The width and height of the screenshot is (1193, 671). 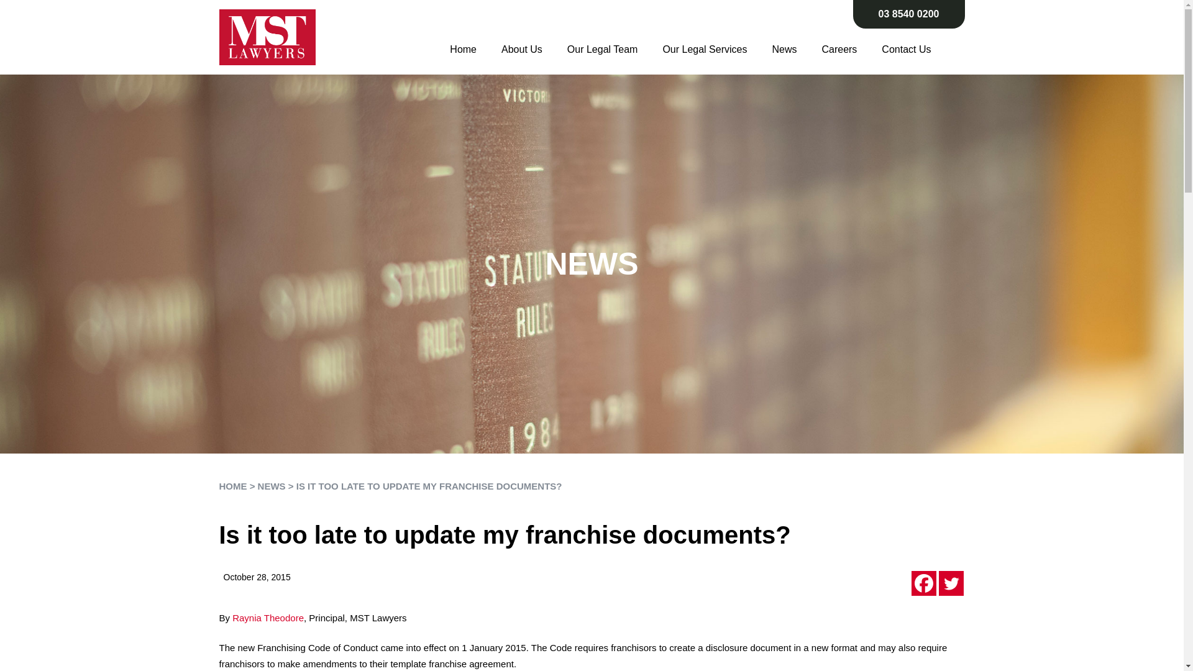 What do you see at coordinates (268, 618) in the screenshot?
I see `Raynia Theodore` at bounding box center [268, 618].